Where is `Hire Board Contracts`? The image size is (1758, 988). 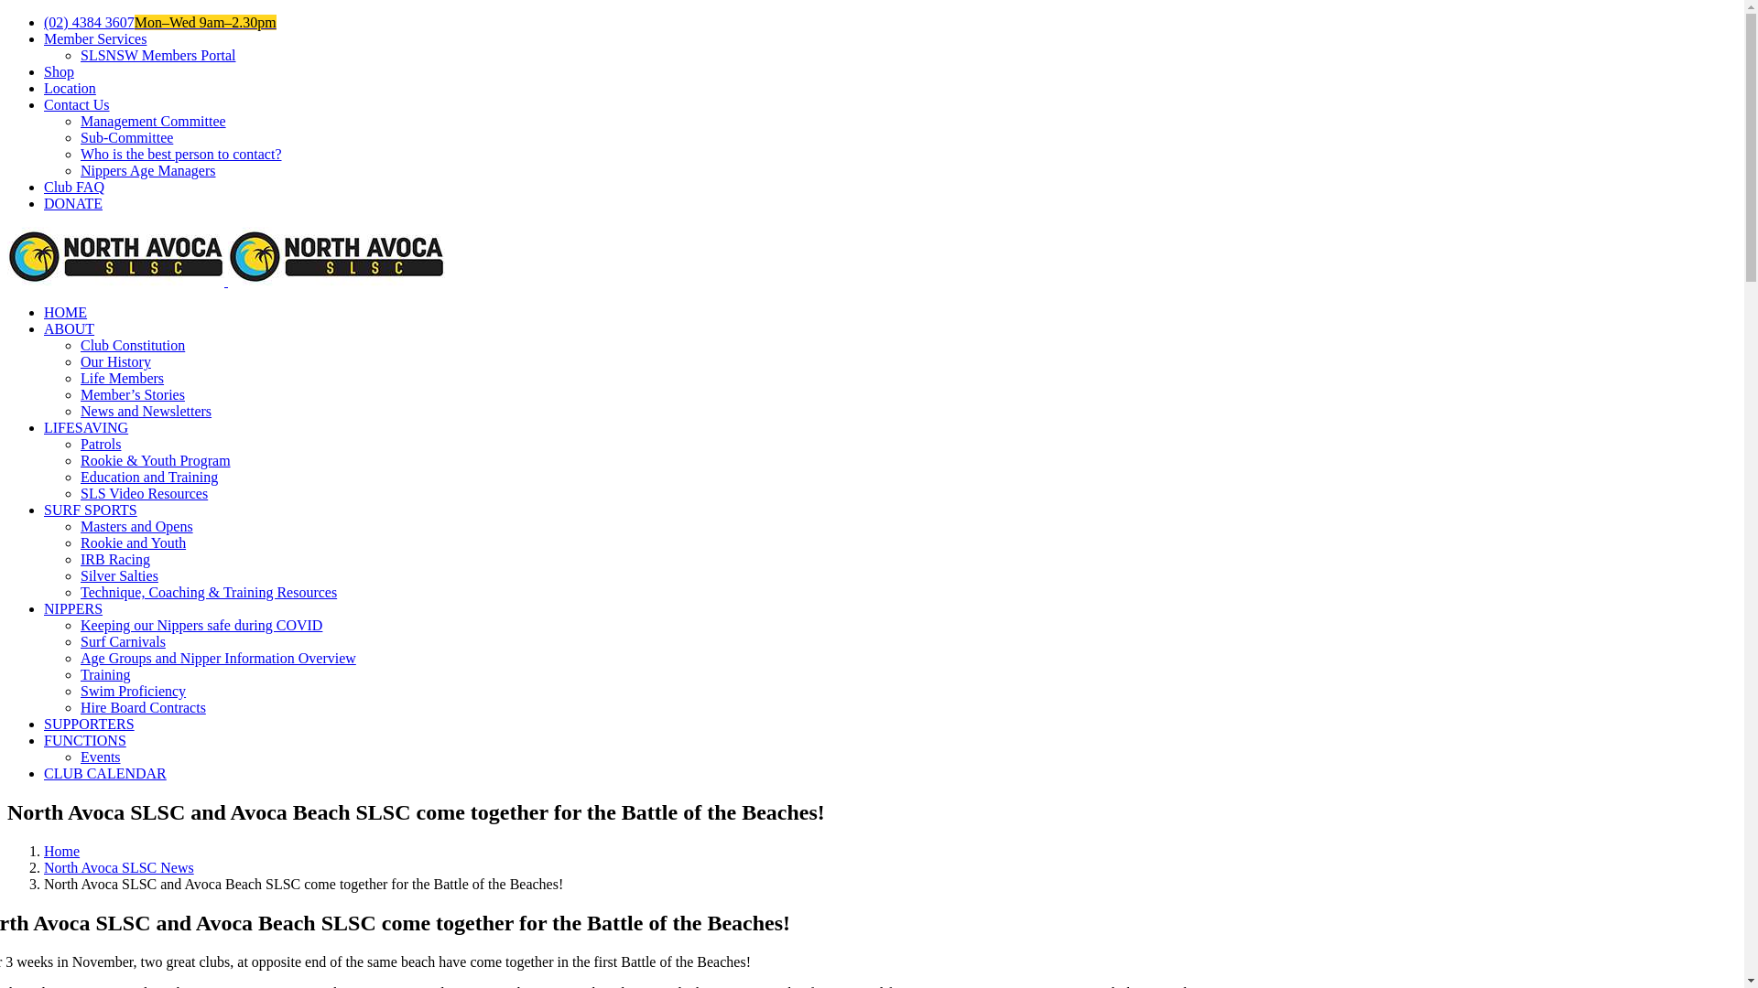
Hire Board Contracts is located at coordinates (143, 708).